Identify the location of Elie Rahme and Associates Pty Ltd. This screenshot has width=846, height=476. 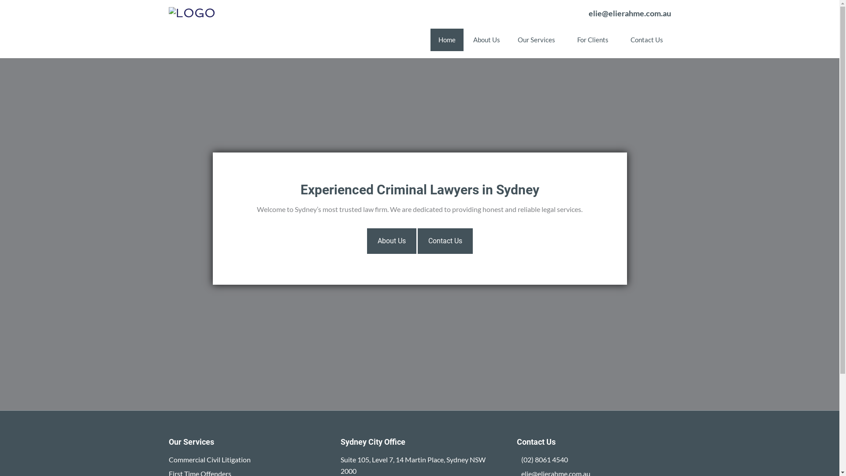
(192, 13).